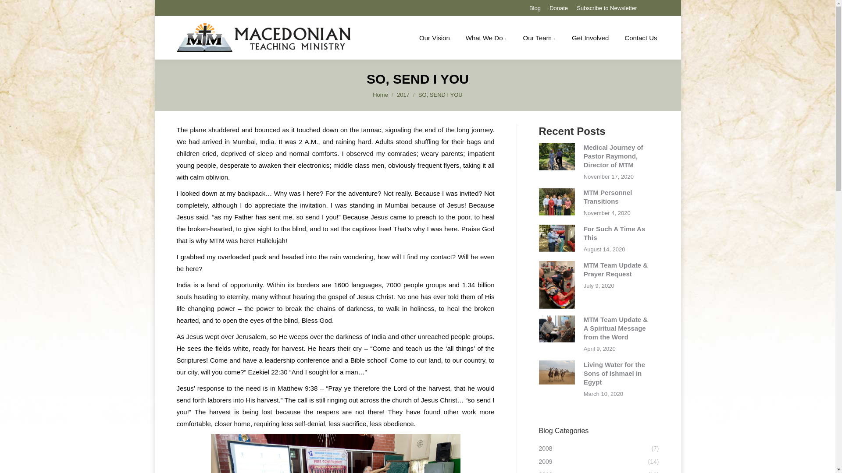 The height and width of the screenshot is (473, 842). I want to click on 11:28 am, so click(604, 250).